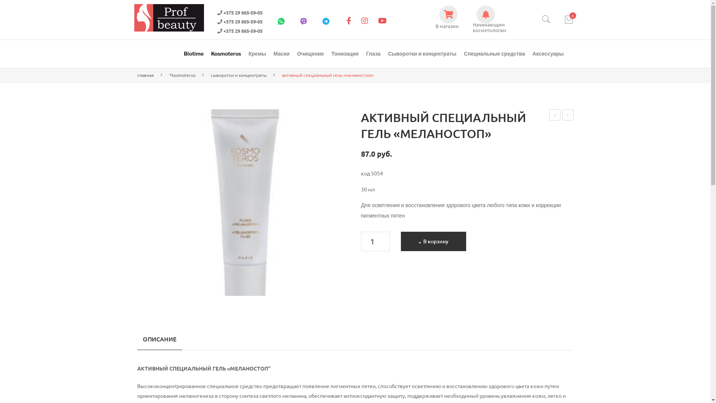 This screenshot has height=403, width=716. What do you see at coordinates (239, 31) in the screenshot?
I see `+375 29 865-59-05` at bounding box center [239, 31].